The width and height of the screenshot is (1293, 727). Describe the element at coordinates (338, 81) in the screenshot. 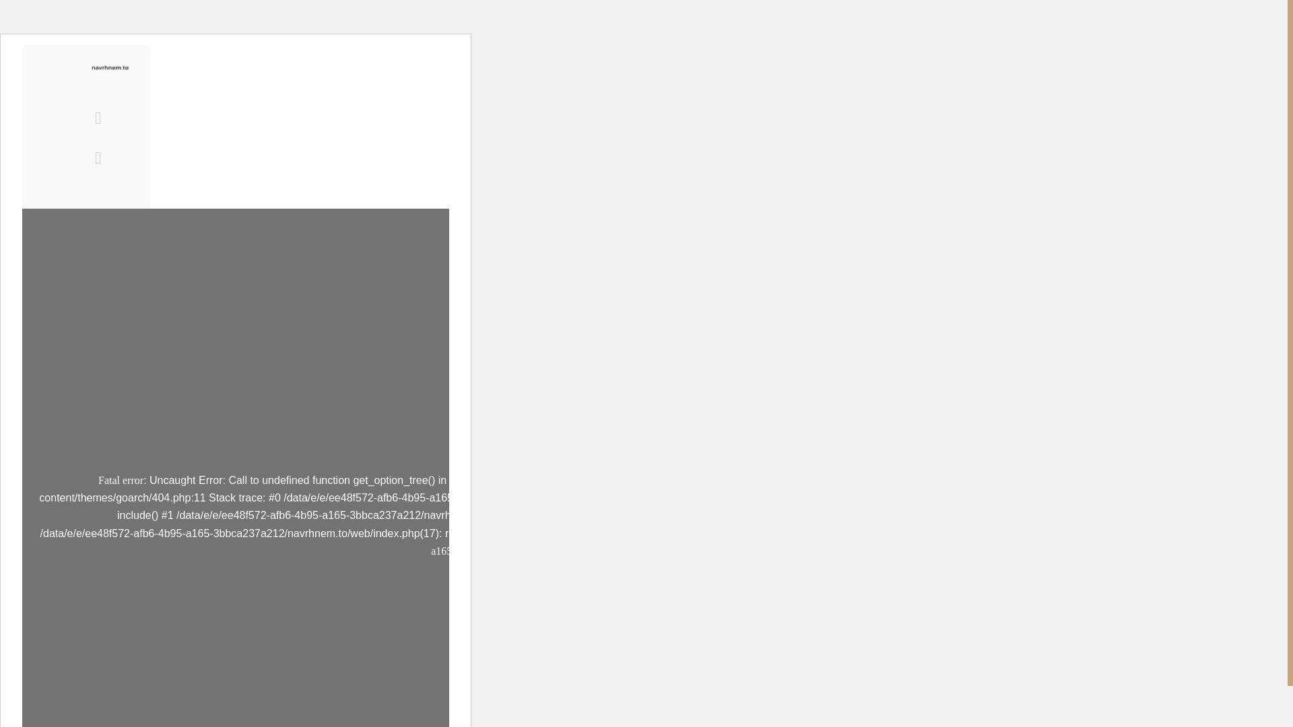

I see `DOMOV` at that location.